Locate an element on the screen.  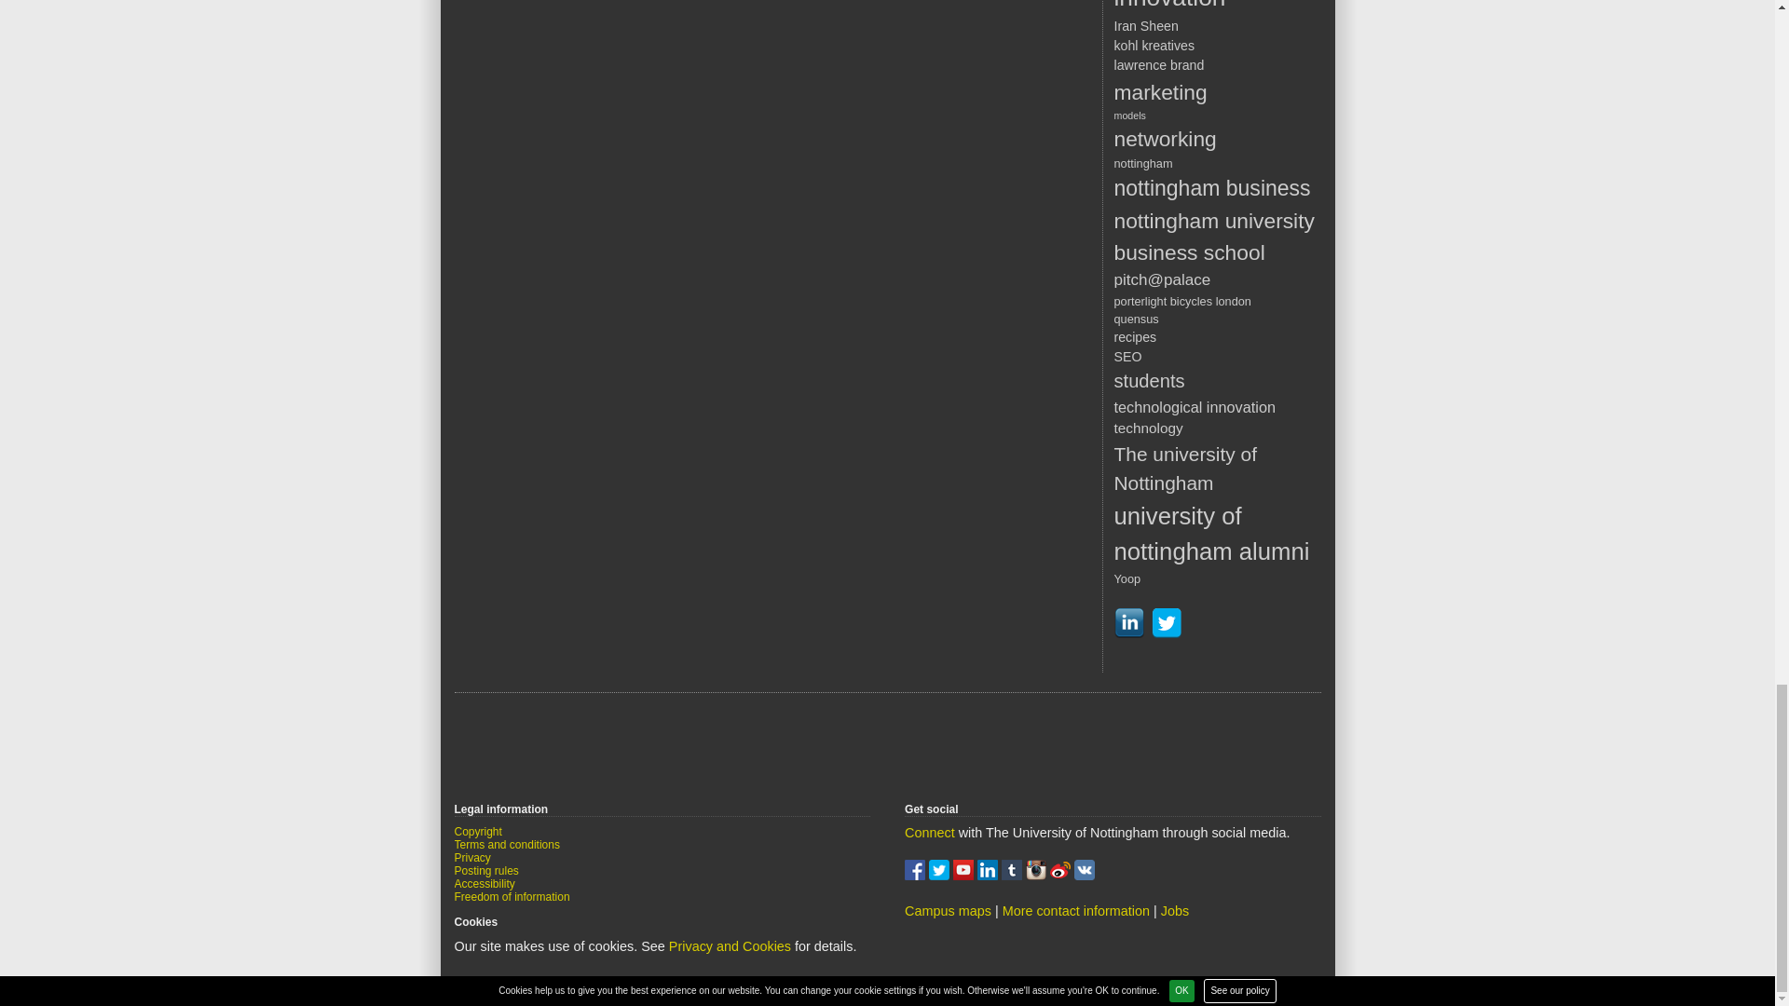
Join us on Linked in is located at coordinates (990, 876).